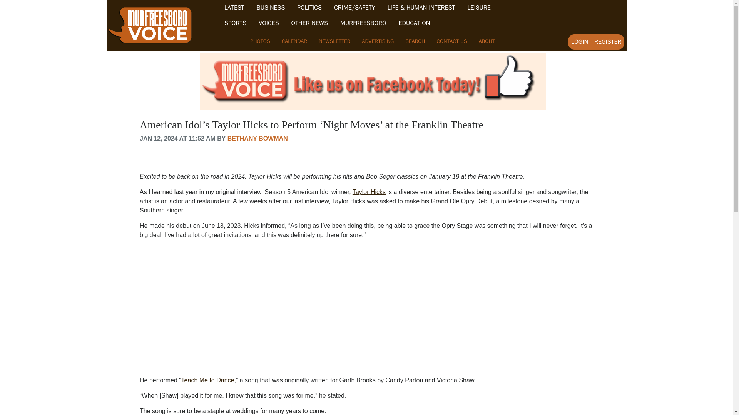 The height and width of the screenshot is (415, 739). What do you see at coordinates (414, 23) in the screenshot?
I see `EDUCATION` at bounding box center [414, 23].